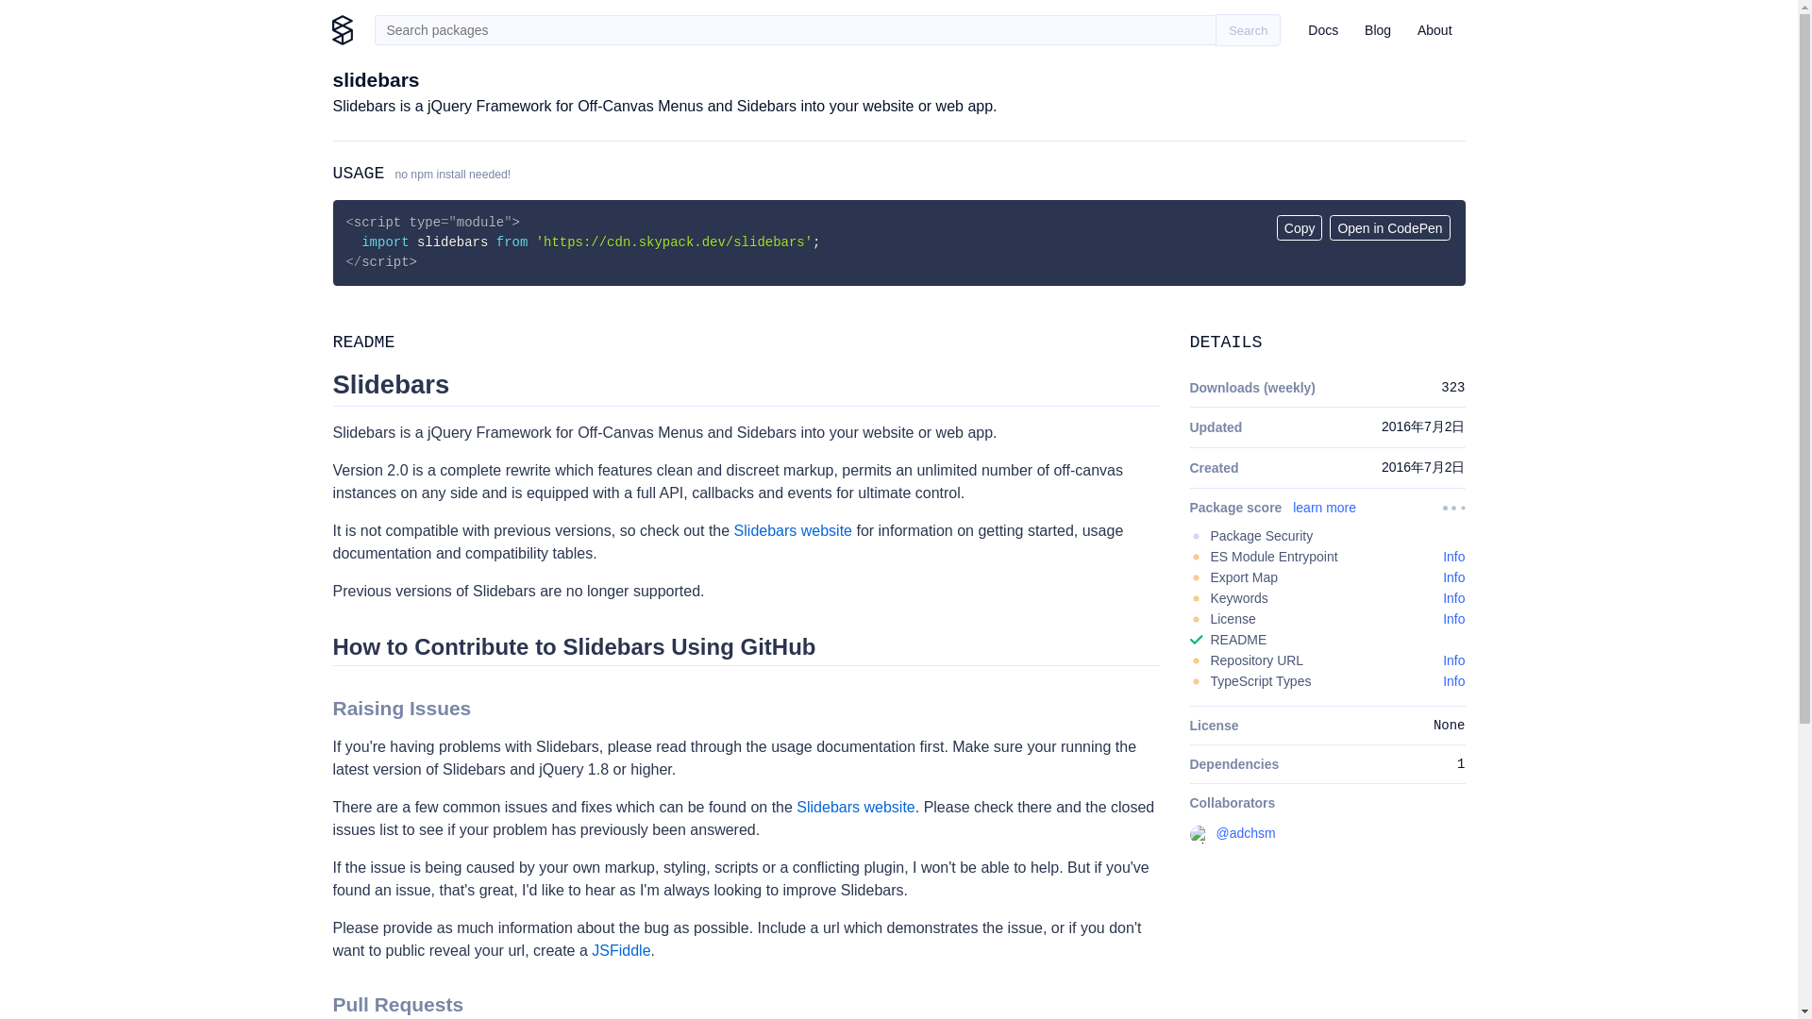 Image resolution: width=1812 pixels, height=1019 pixels. What do you see at coordinates (855, 807) in the screenshot?
I see `Slidebars website` at bounding box center [855, 807].